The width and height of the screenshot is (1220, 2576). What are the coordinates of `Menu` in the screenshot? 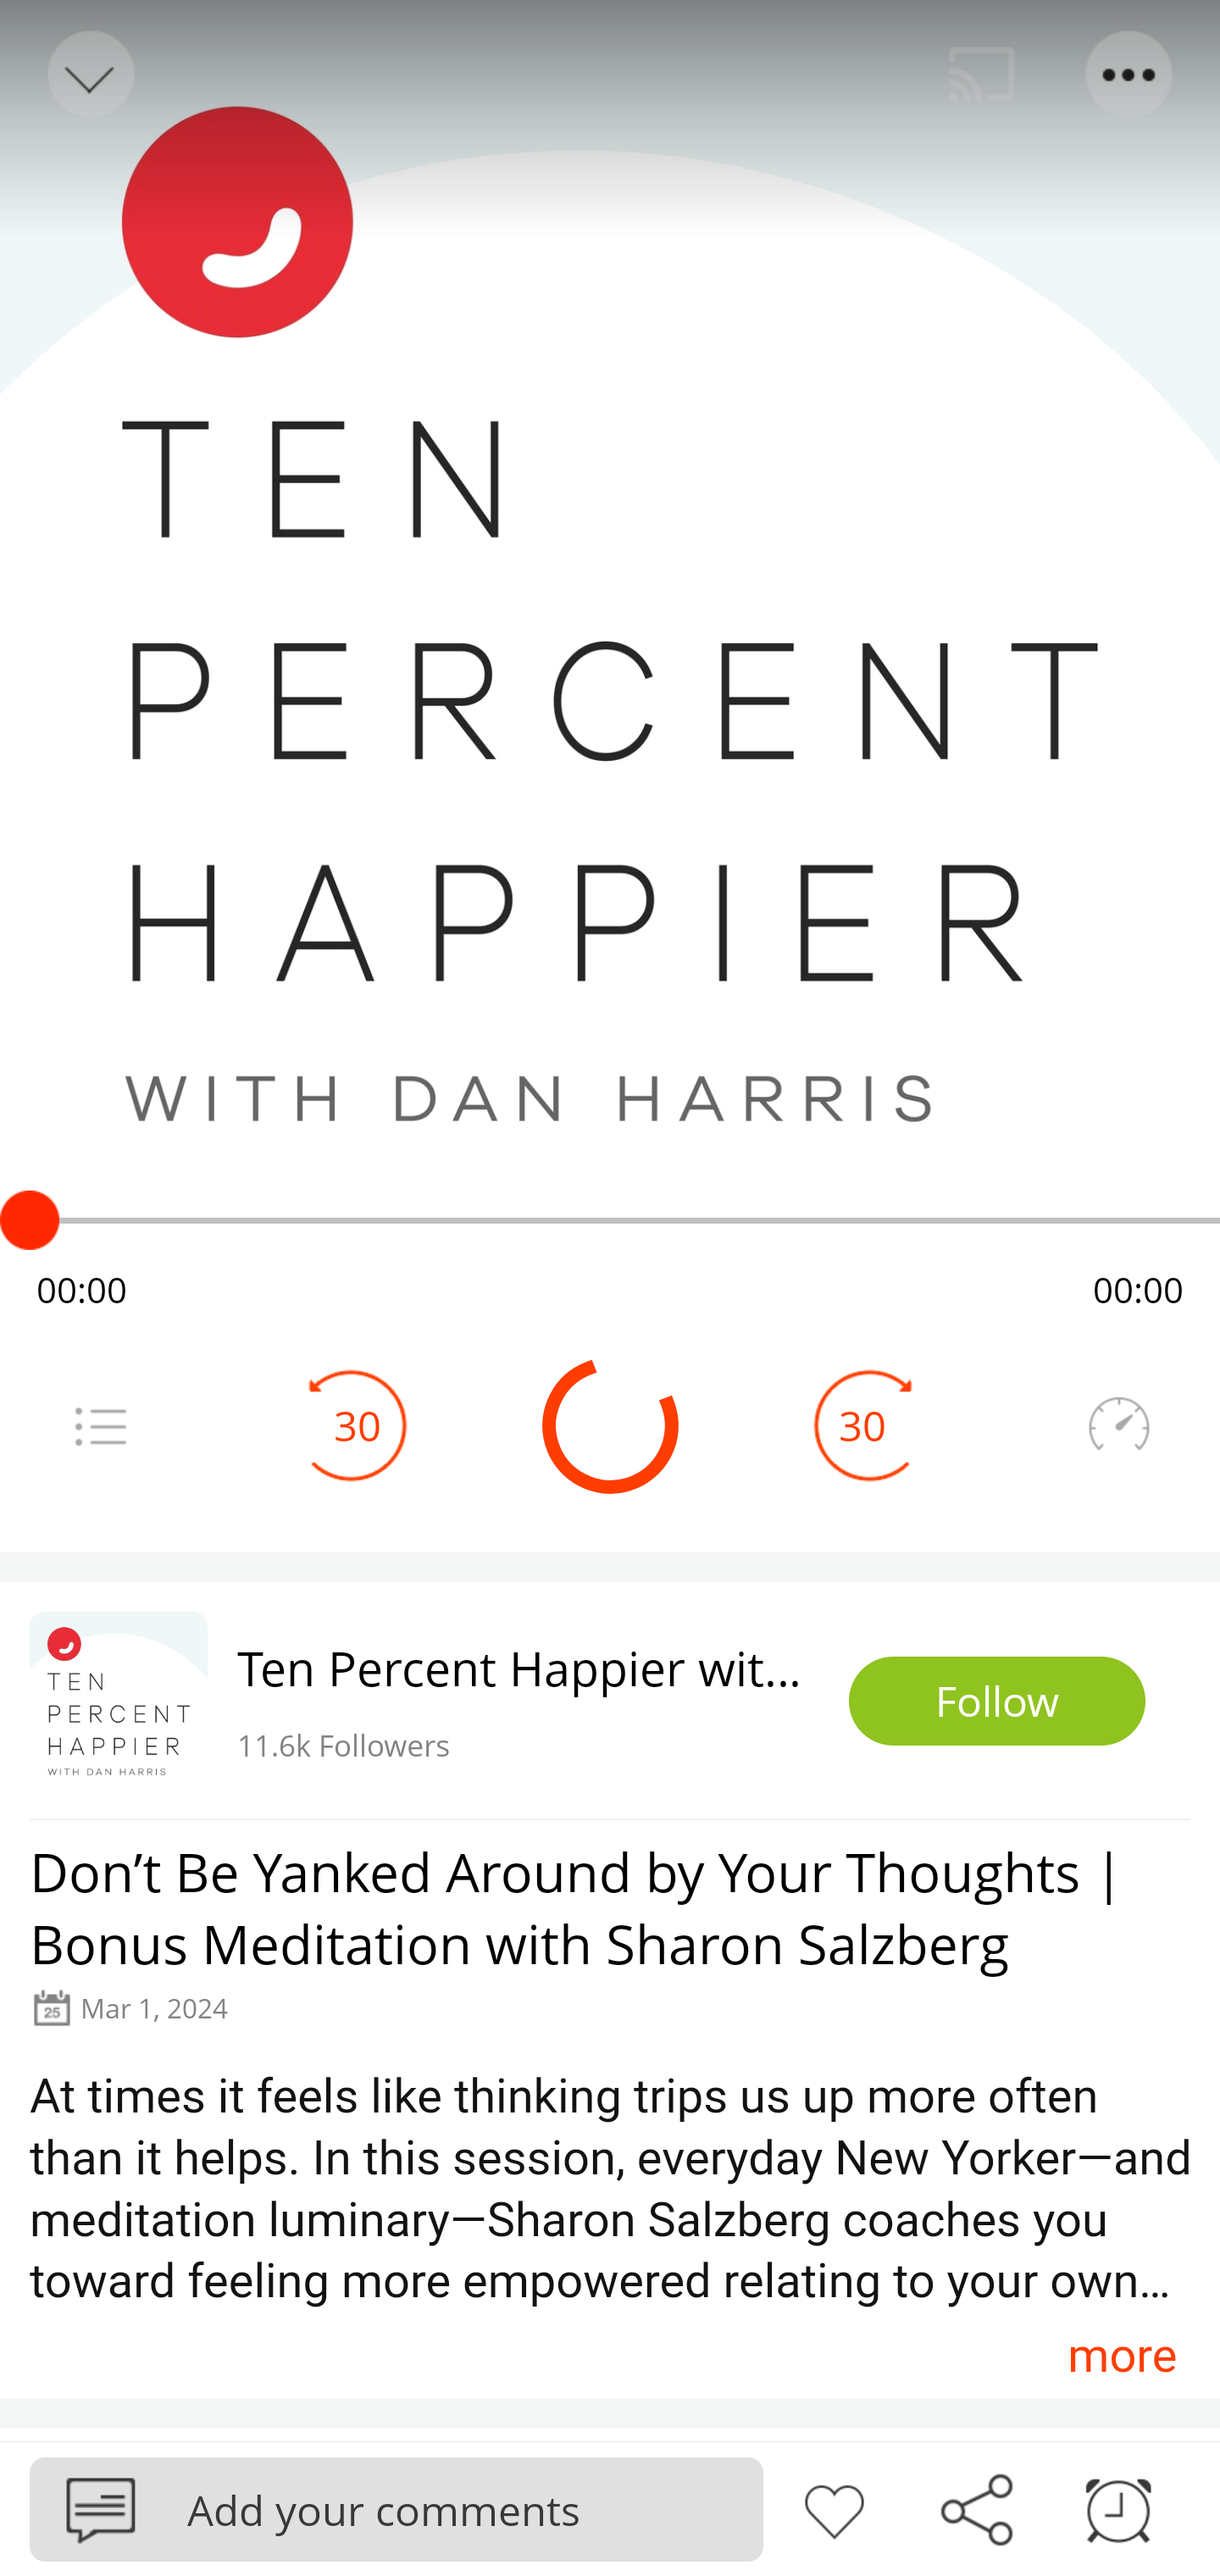 It's located at (100, 1425).